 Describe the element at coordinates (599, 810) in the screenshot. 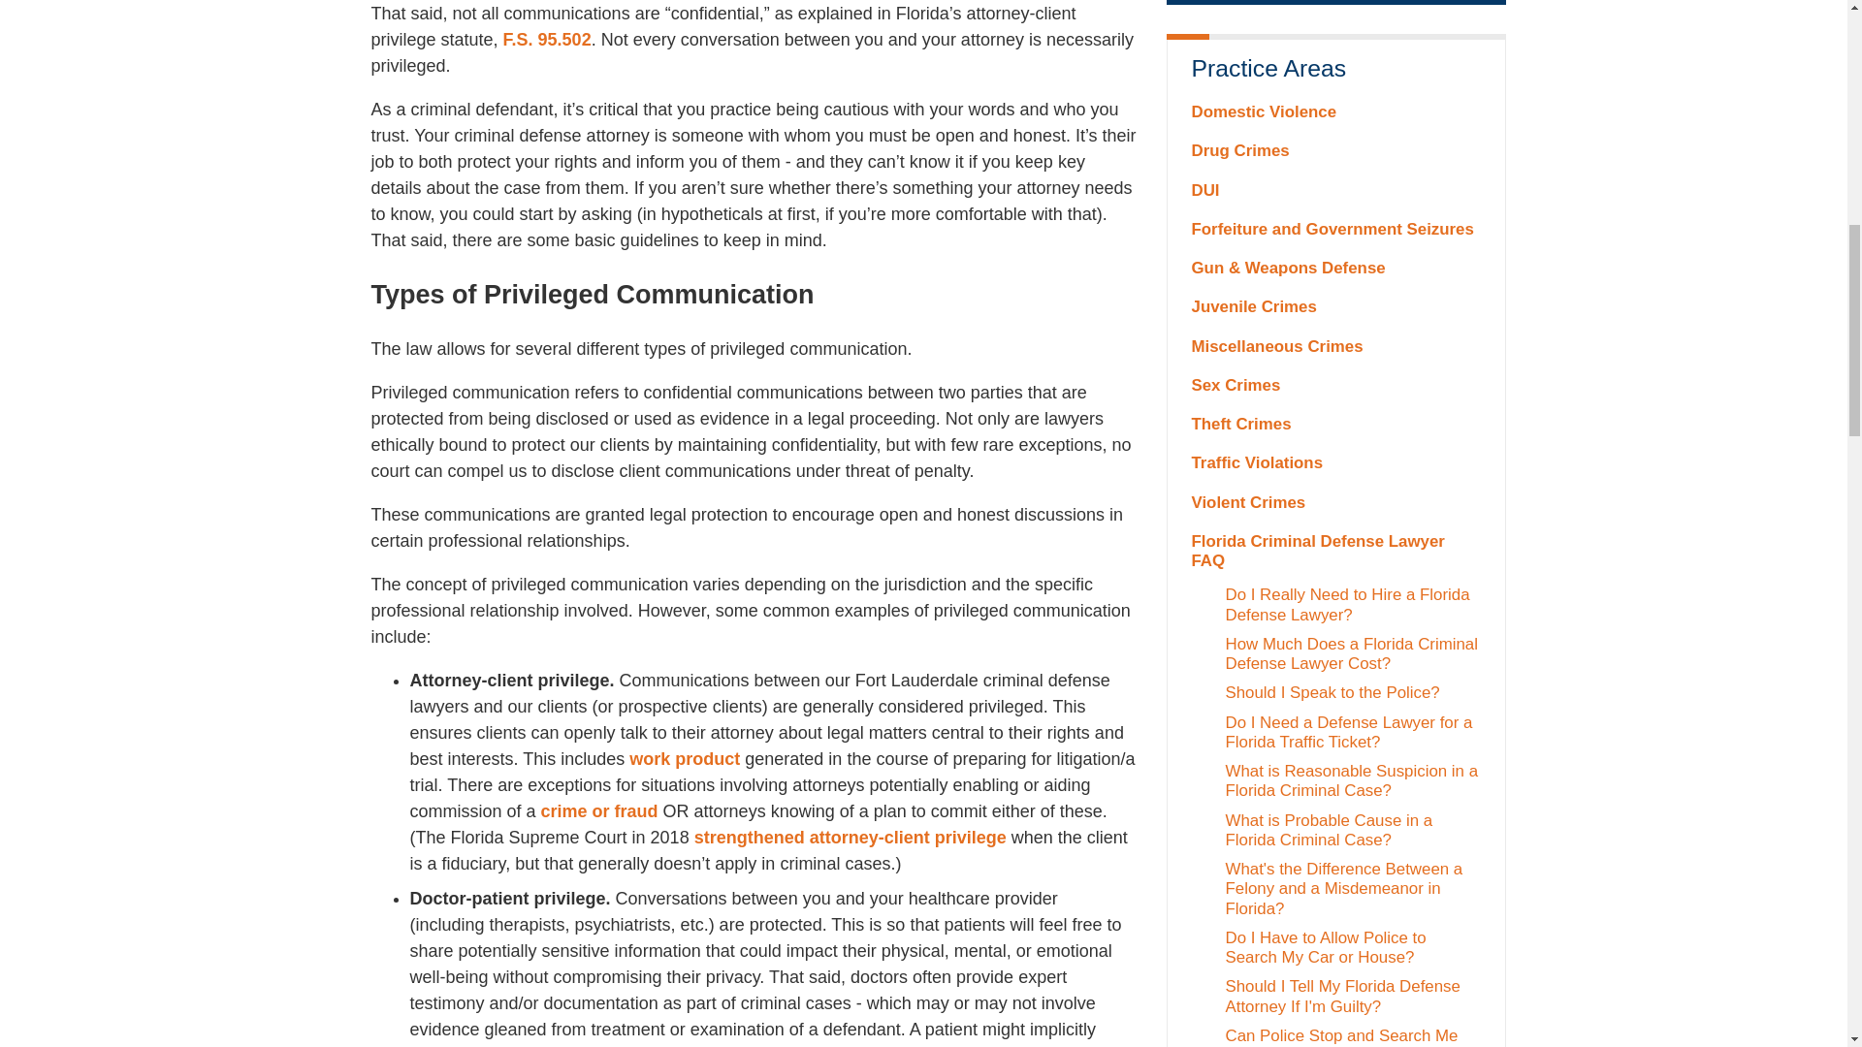

I see `crime or fraud` at that location.